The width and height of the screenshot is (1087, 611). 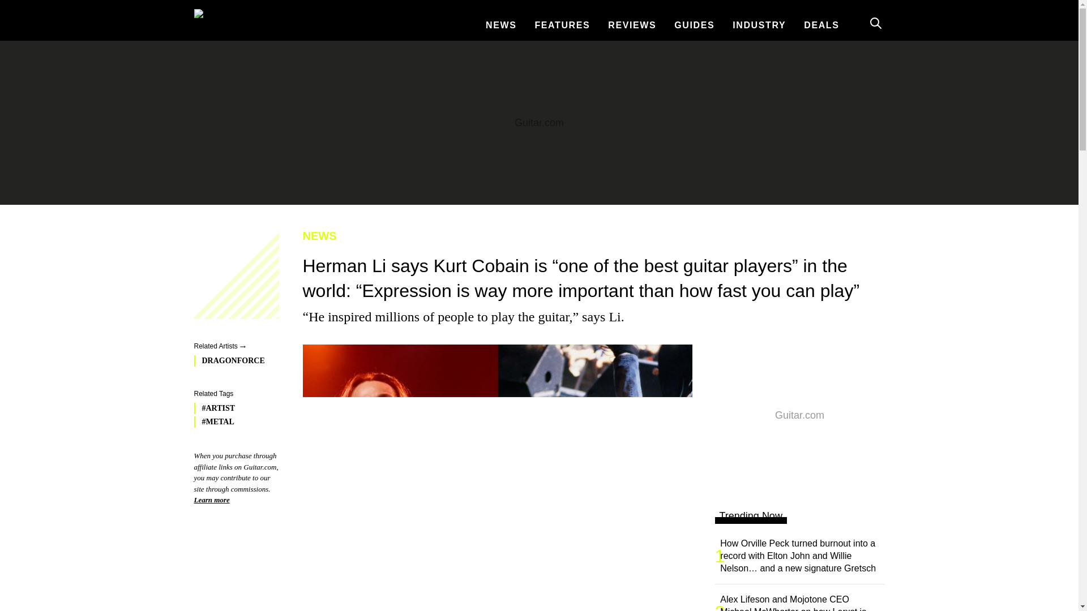 I want to click on NEWS, so click(x=589, y=235).